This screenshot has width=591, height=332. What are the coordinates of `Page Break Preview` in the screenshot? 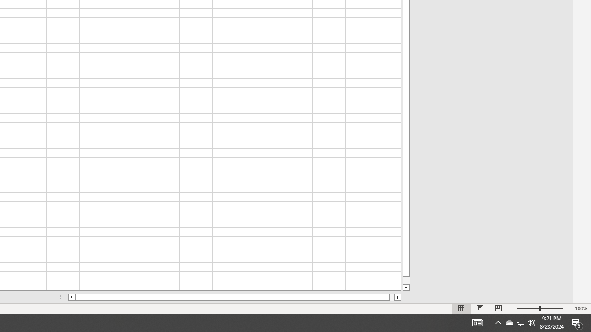 It's located at (498, 308).